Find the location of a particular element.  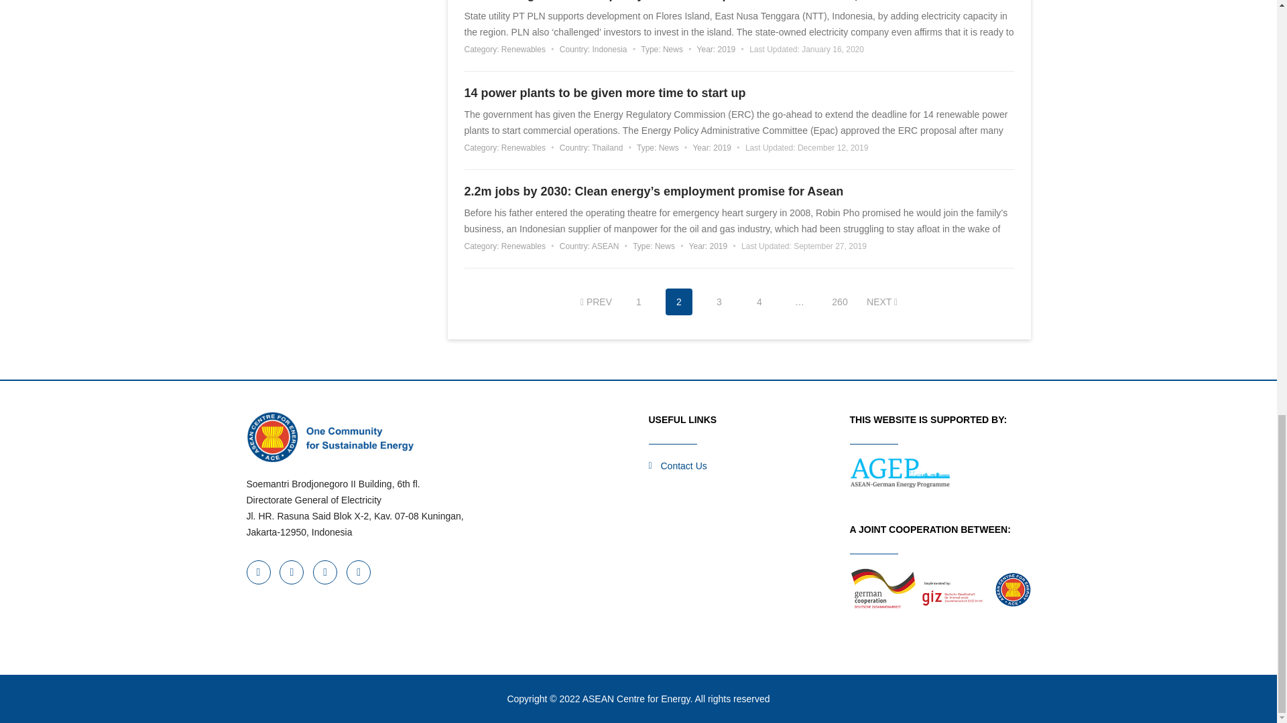

14 power plants to be given more time to start up is located at coordinates (739, 93).